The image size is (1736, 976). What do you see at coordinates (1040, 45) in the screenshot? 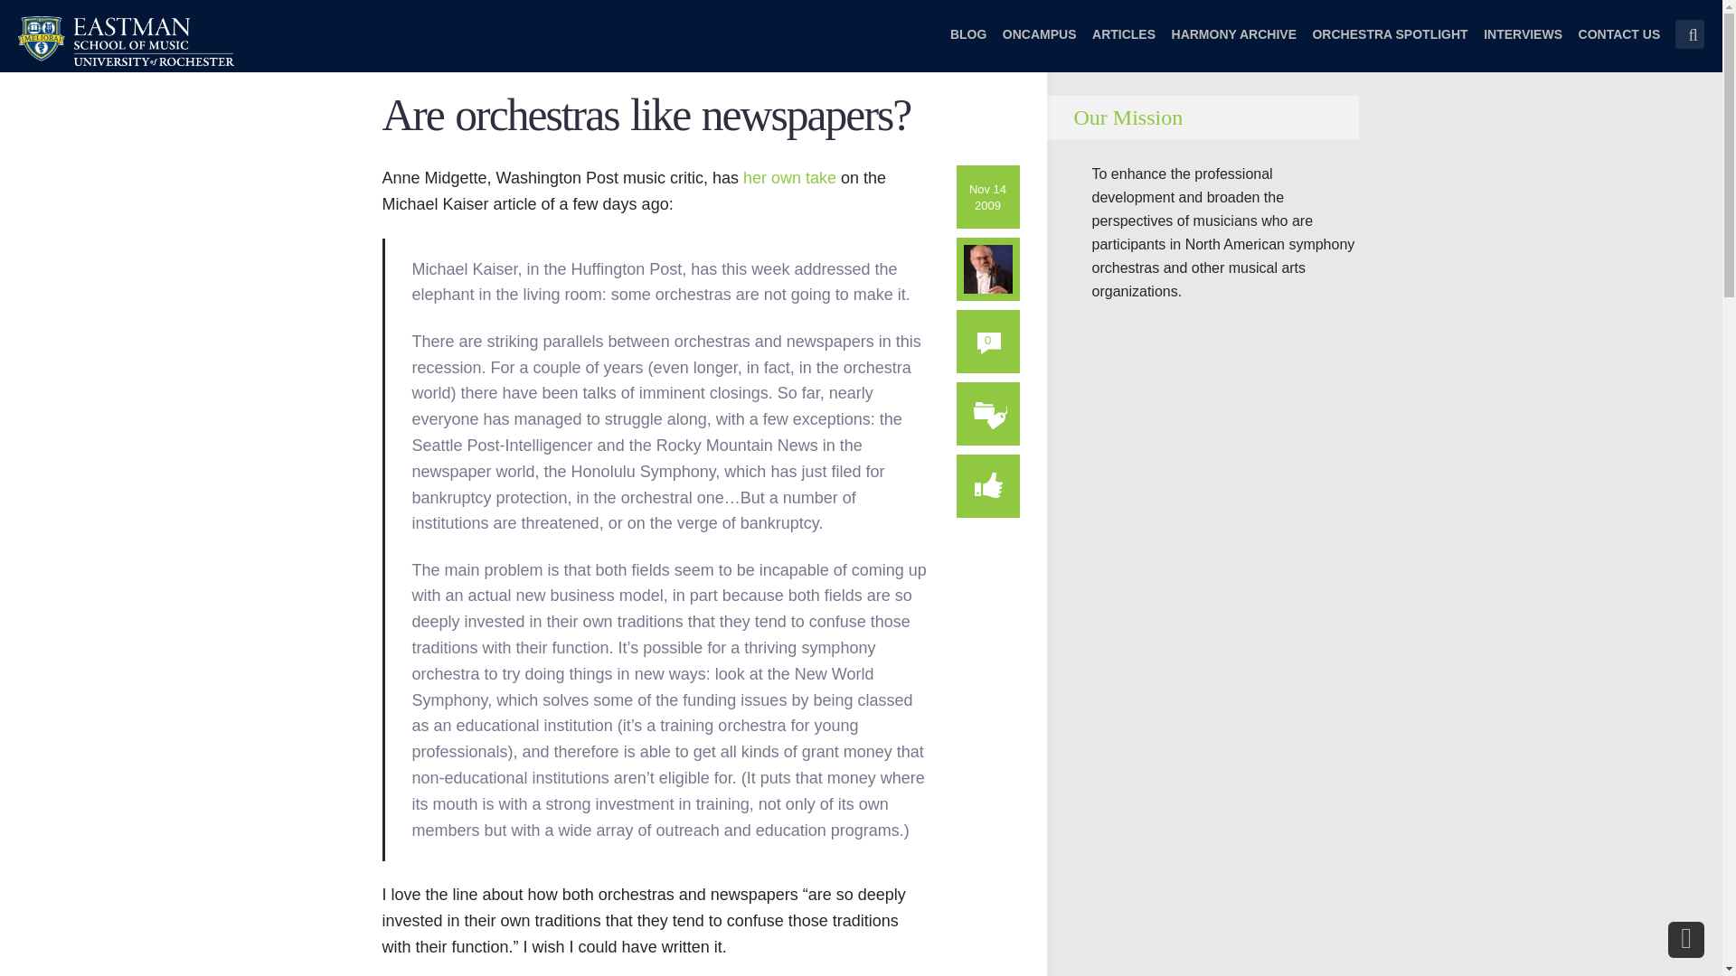
I see `ONCAMPUS` at bounding box center [1040, 45].